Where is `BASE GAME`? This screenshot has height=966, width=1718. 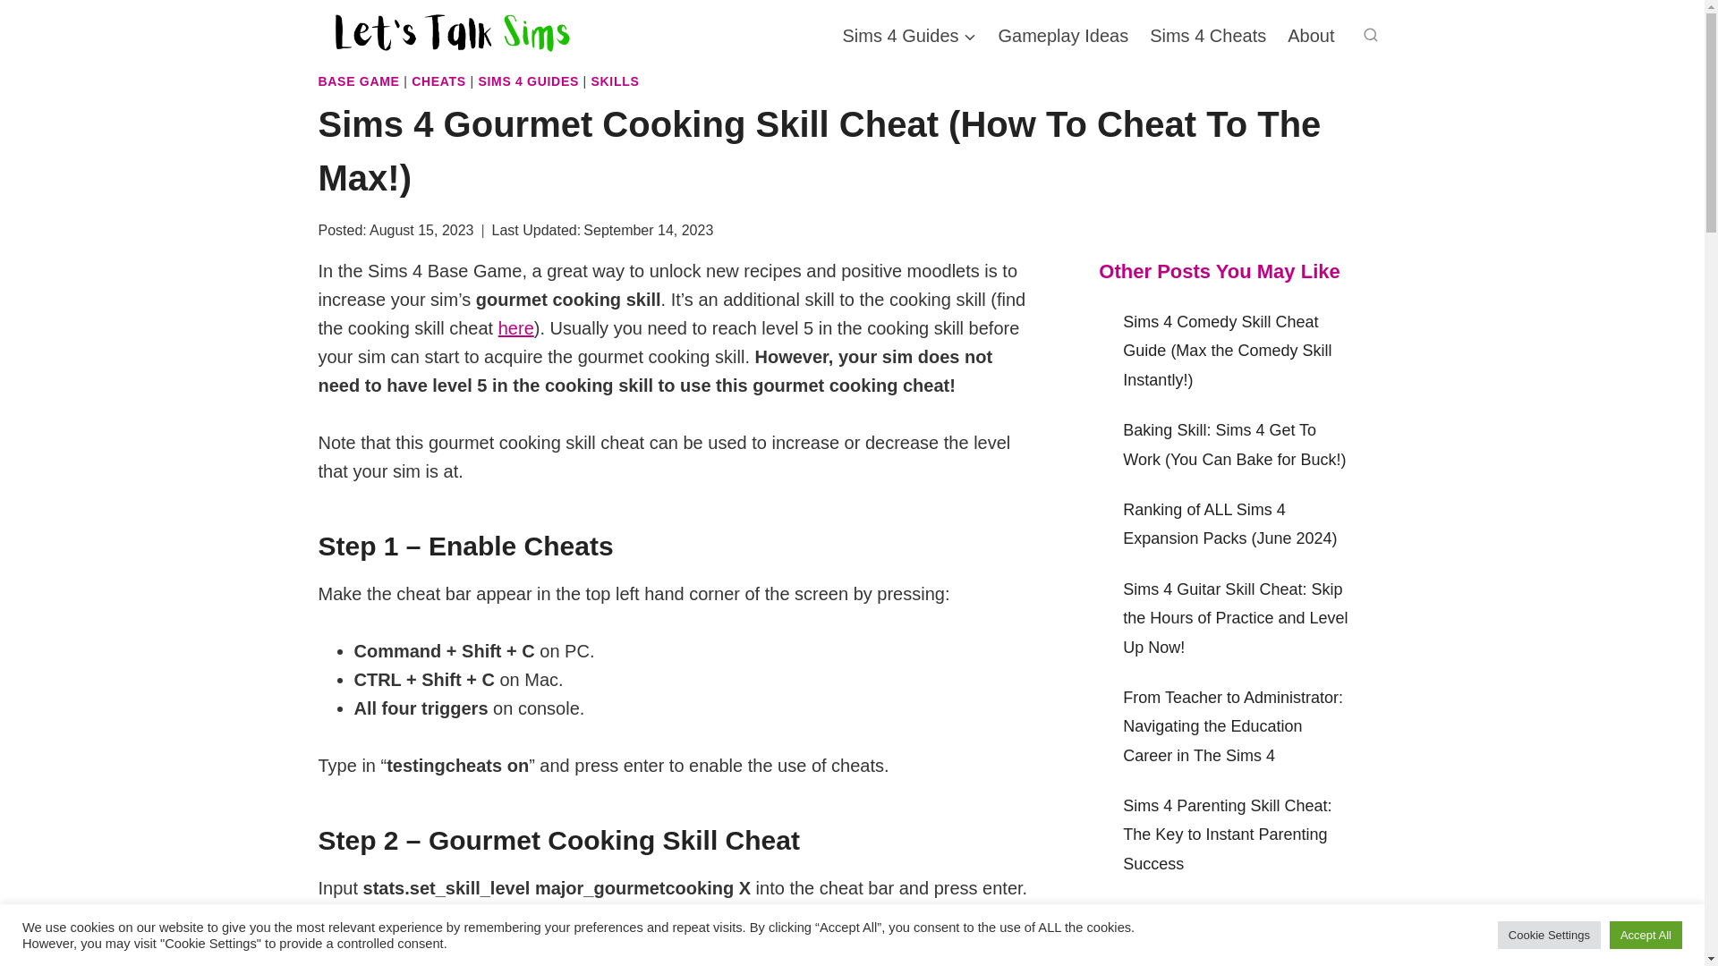
BASE GAME is located at coordinates (359, 81).